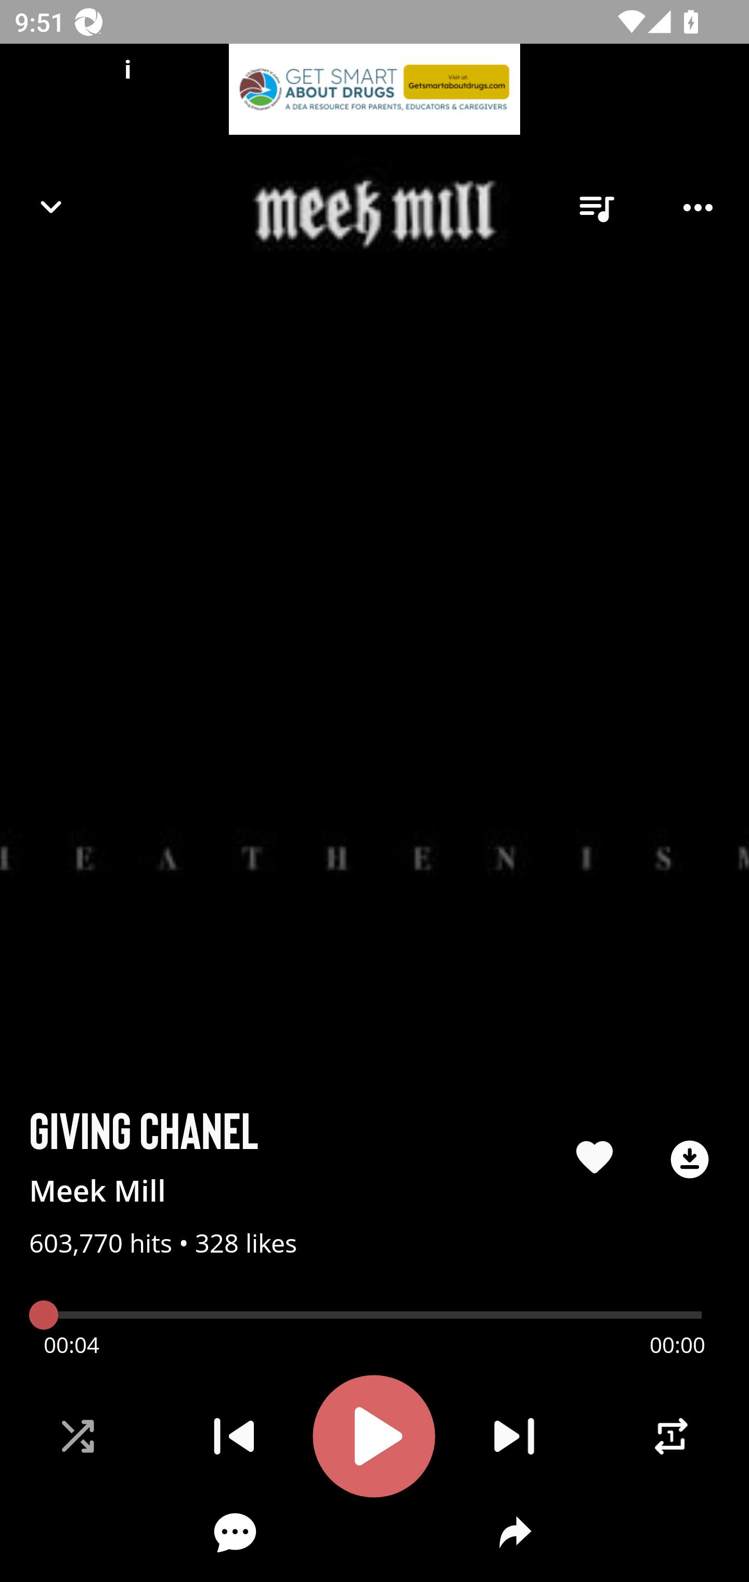 Image resolution: width=749 pixels, height=1582 pixels. Describe the element at coordinates (51, 207) in the screenshot. I see `Navigate up` at that location.